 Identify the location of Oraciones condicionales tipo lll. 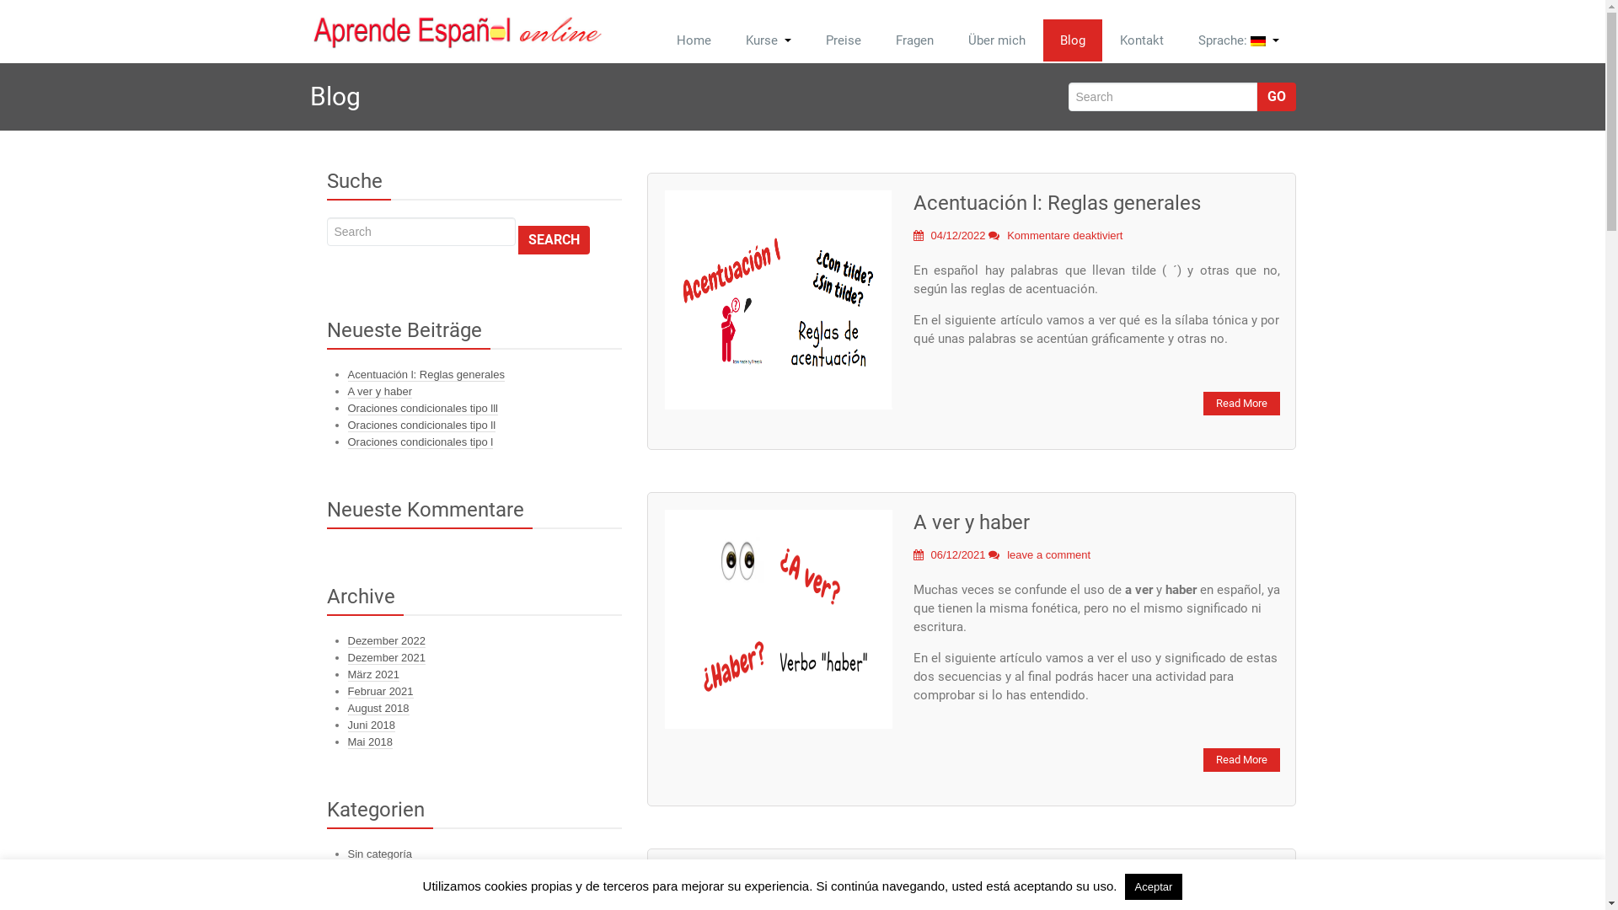
(422, 409).